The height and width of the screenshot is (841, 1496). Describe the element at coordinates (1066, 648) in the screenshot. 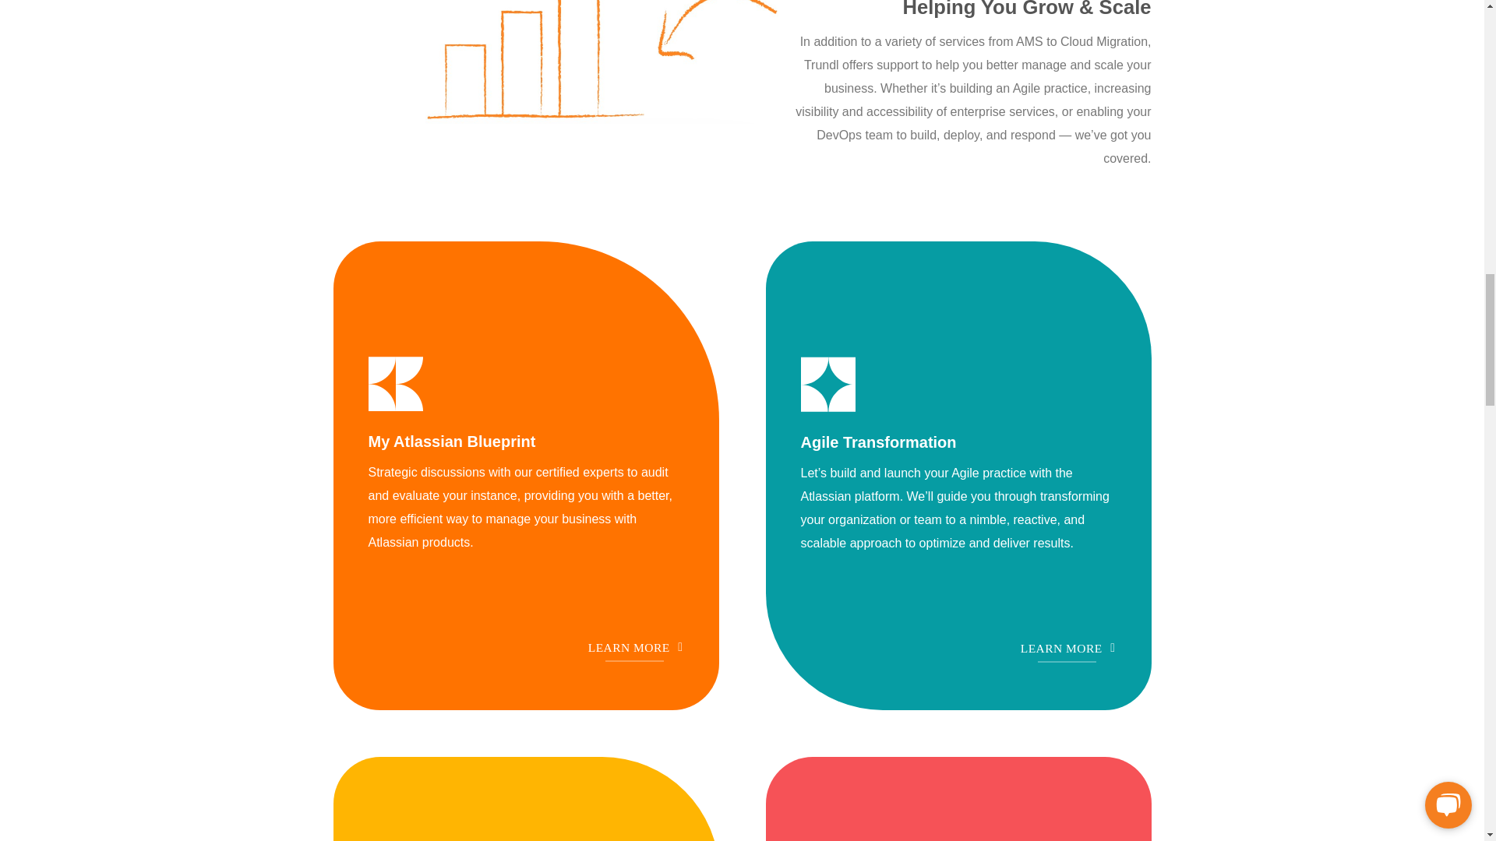

I see `LEARN MORE` at that location.